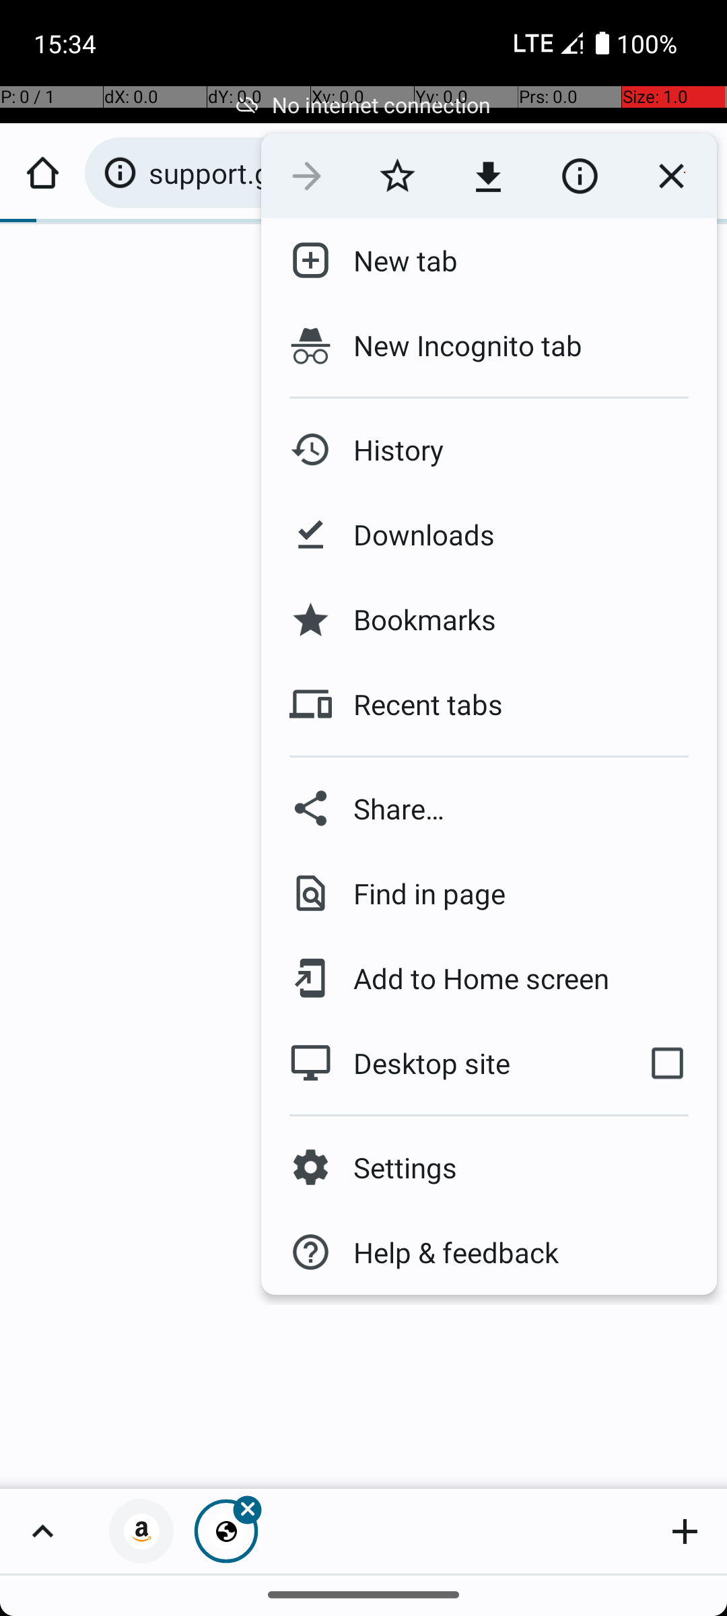  I want to click on Find in page, so click(419, 893).